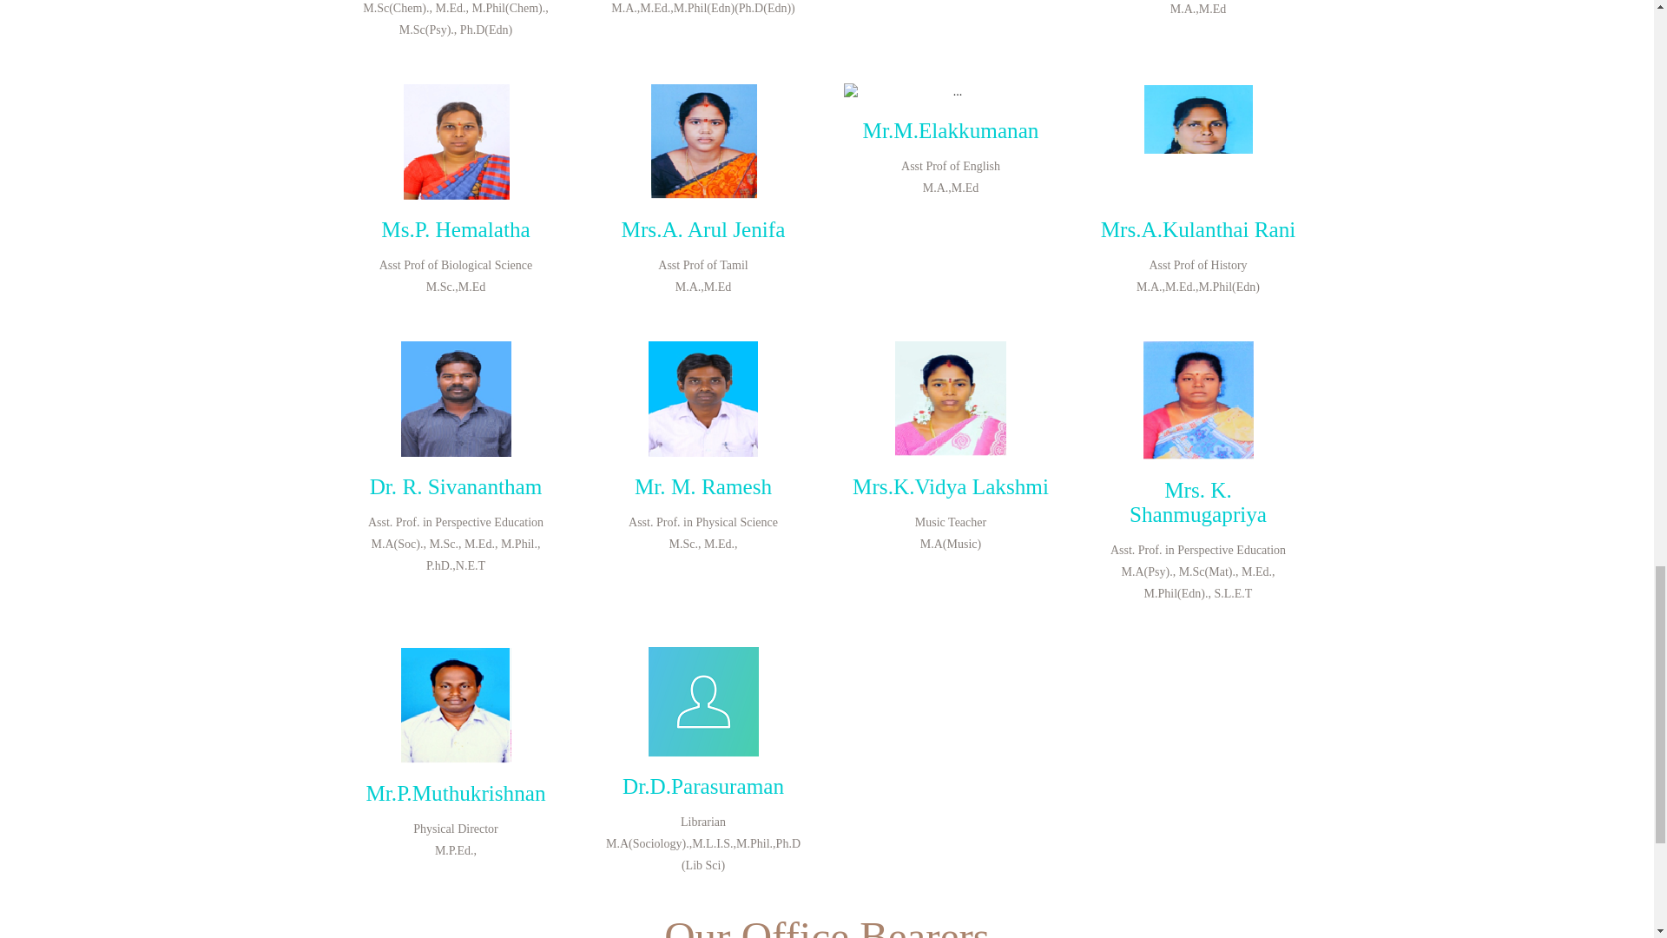  I want to click on Mr. M. Ramesh, so click(703, 486).